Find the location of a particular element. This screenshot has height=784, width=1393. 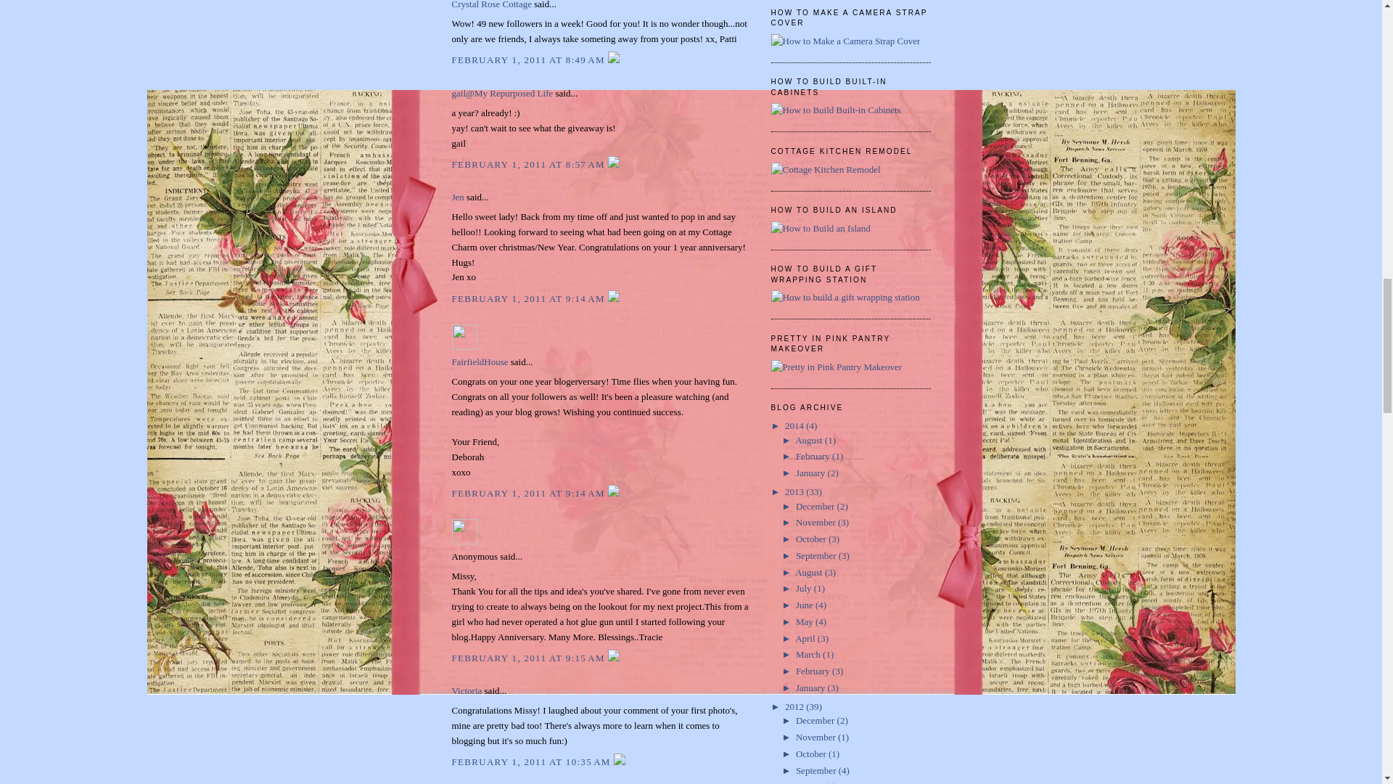

comment permalink is located at coordinates (530, 60).